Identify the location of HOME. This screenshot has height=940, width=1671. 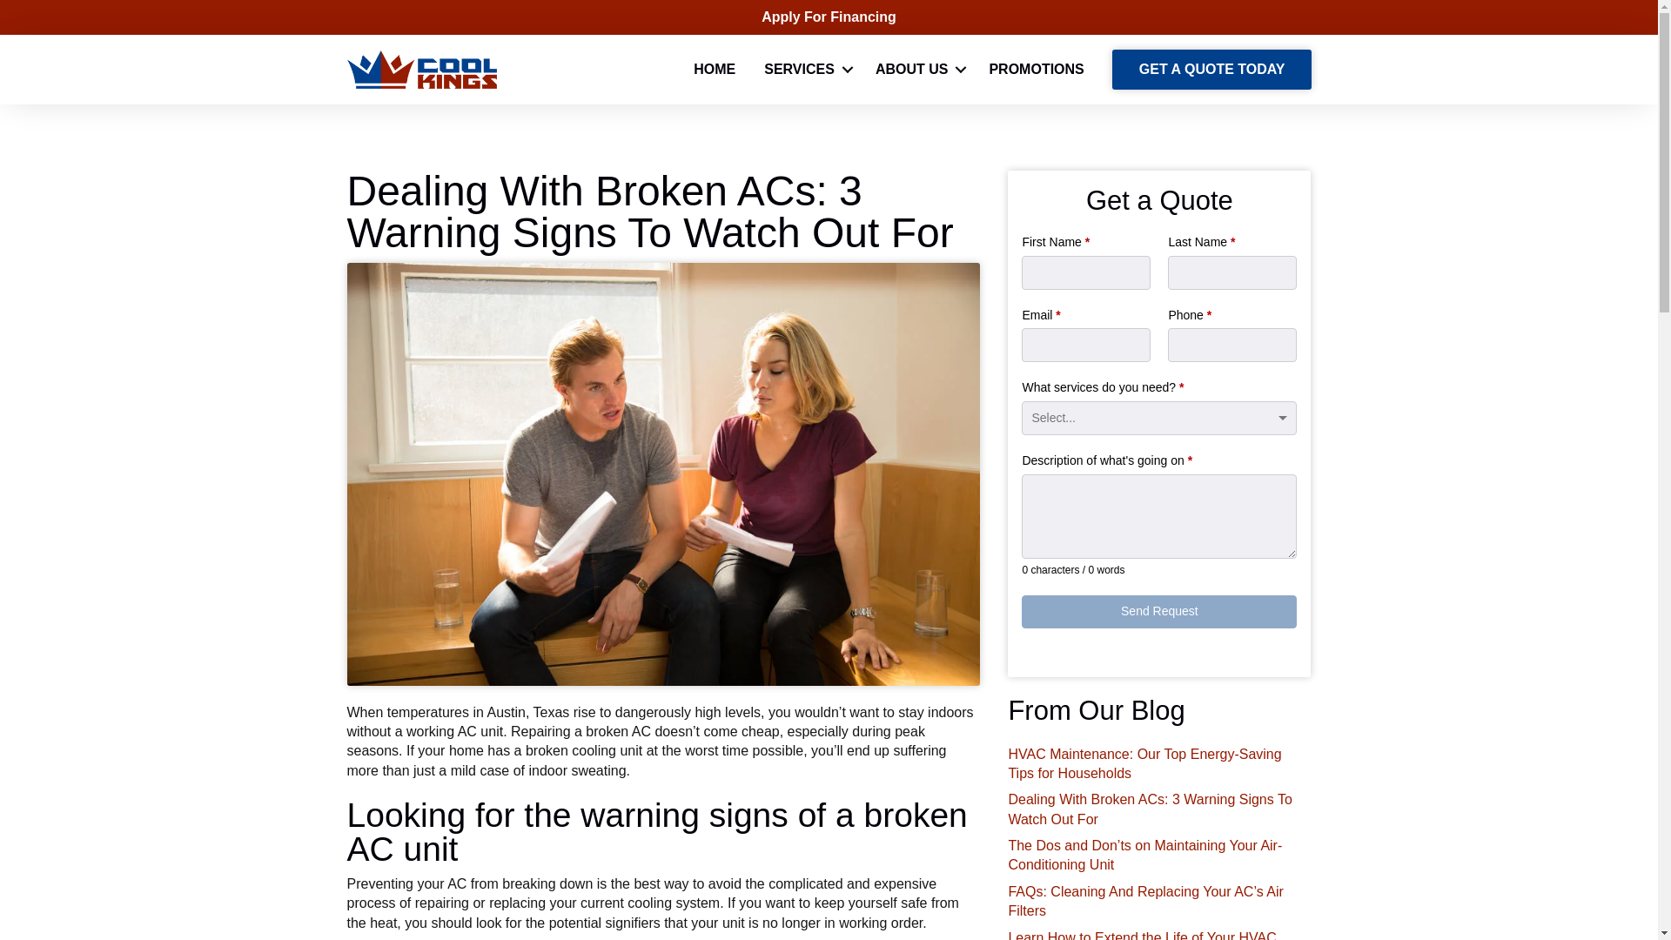
(714, 70).